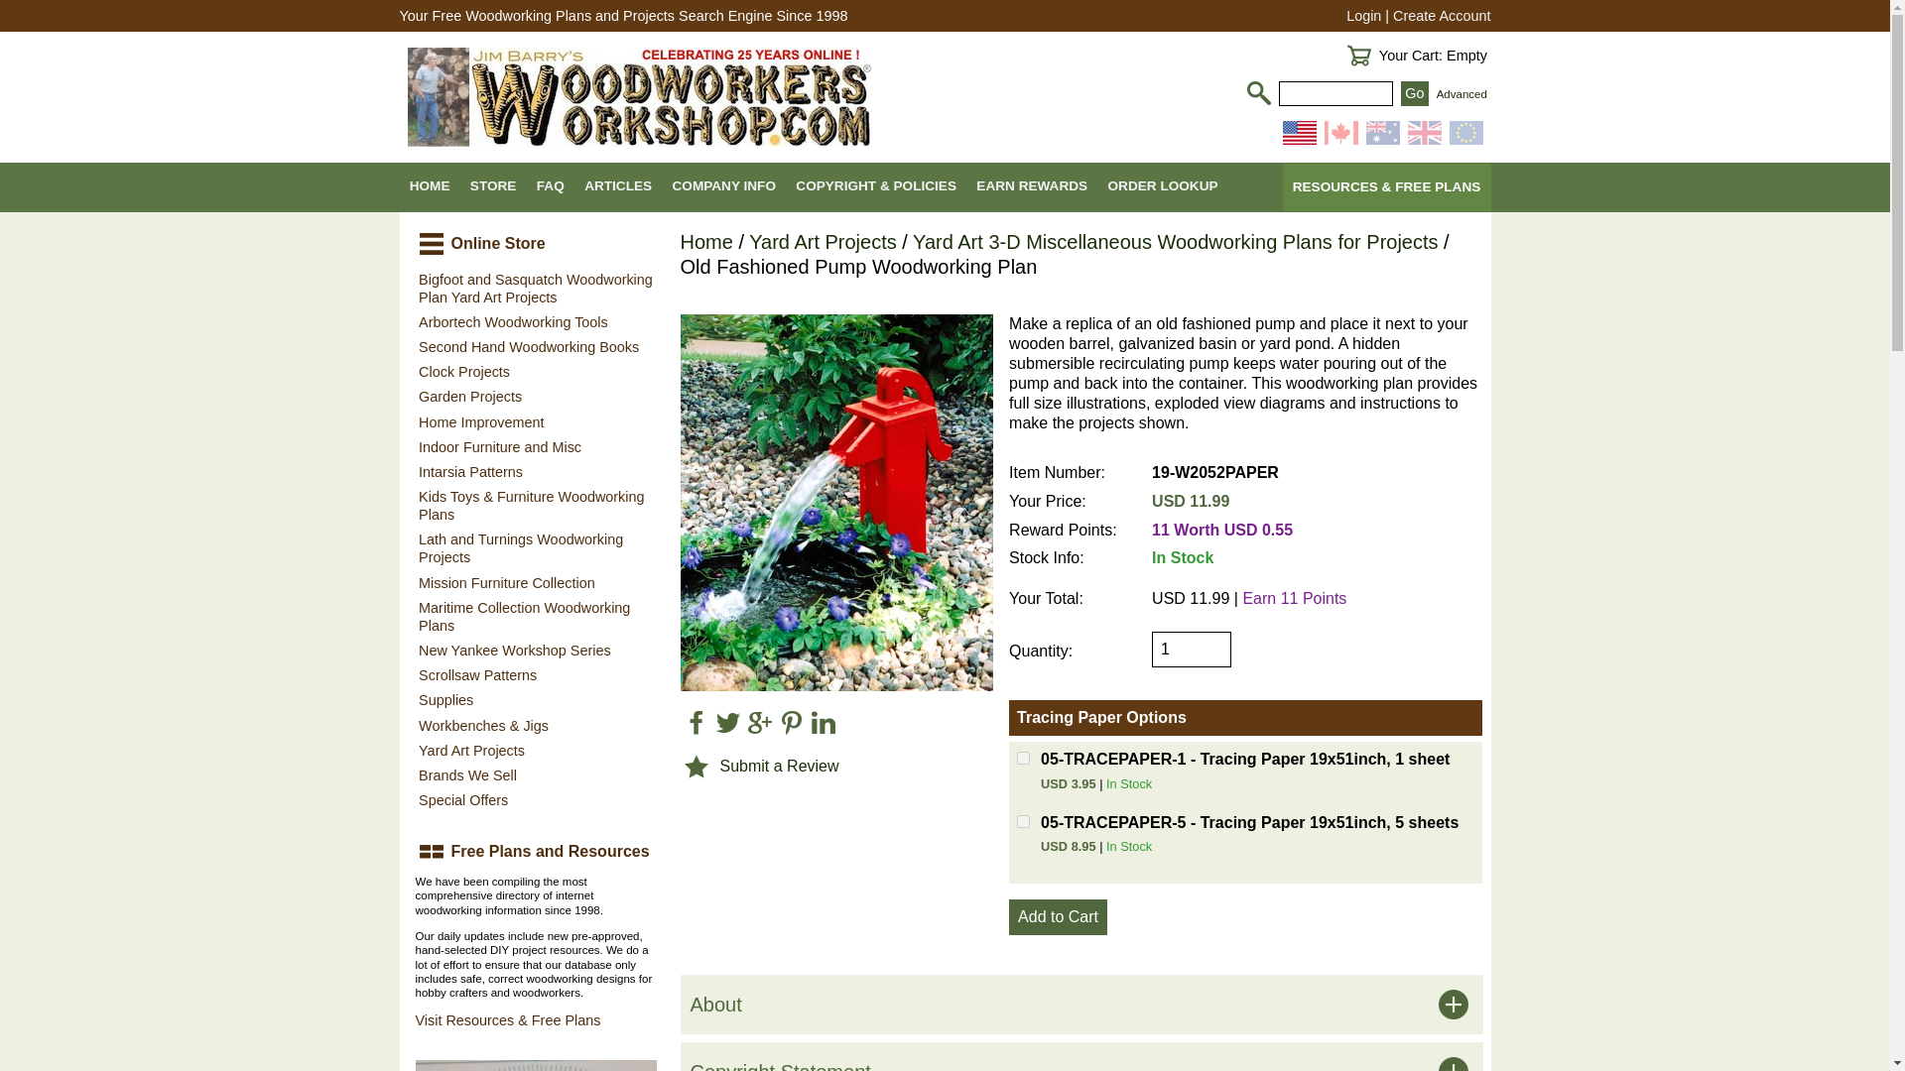 Image resolution: width=1905 pixels, height=1071 pixels. What do you see at coordinates (780, 766) in the screenshot?
I see `Submit a Review` at bounding box center [780, 766].